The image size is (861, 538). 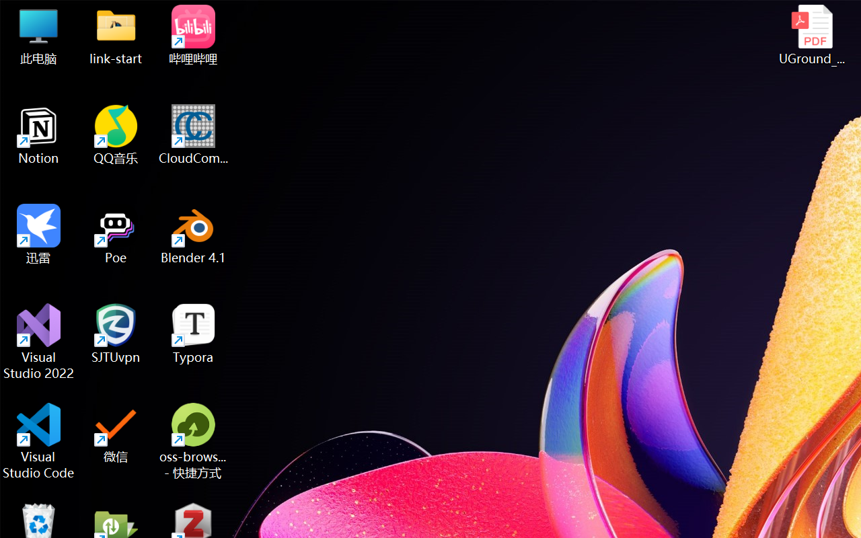 What do you see at coordinates (194, 334) in the screenshot?
I see `Typora` at bounding box center [194, 334].